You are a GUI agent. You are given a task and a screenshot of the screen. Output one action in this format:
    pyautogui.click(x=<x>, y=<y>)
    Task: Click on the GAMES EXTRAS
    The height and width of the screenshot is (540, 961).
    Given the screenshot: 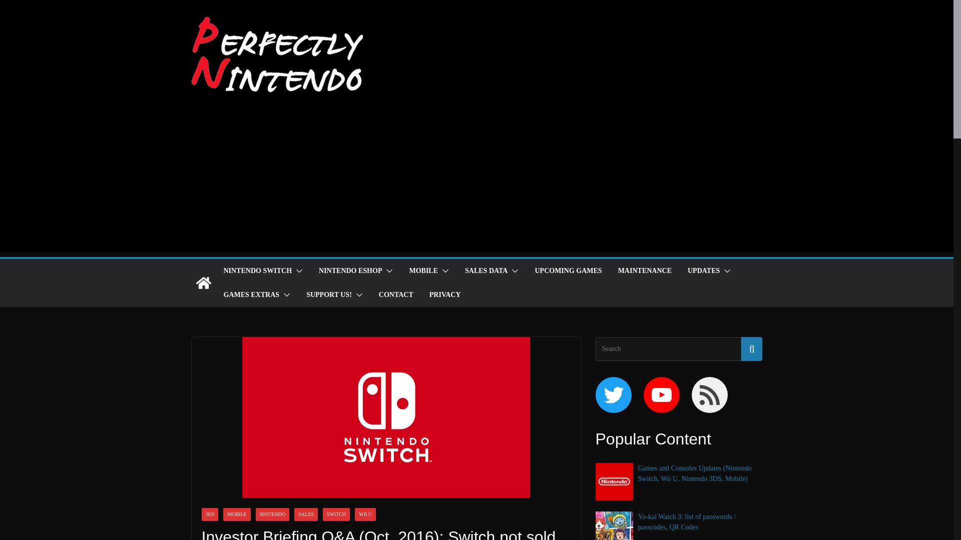 What is the action you would take?
    pyautogui.click(x=251, y=294)
    